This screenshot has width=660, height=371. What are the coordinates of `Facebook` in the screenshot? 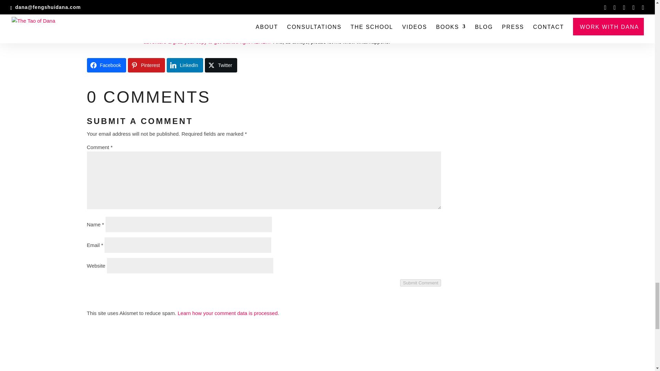 It's located at (106, 65).